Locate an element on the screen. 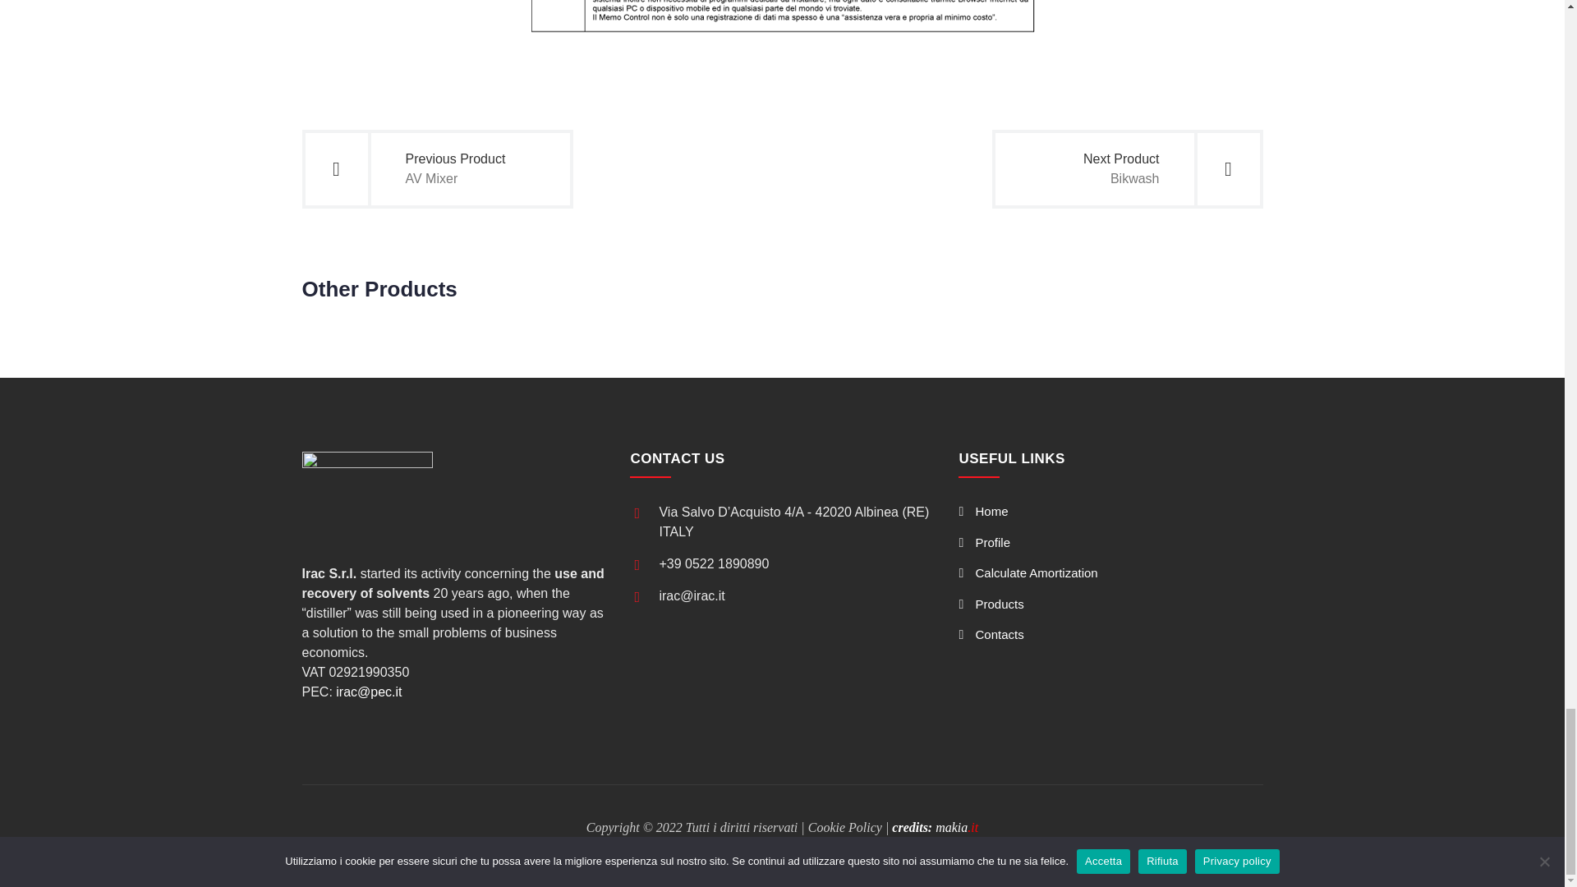 The height and width of the screenshot is (887, 1577). Products is located at coordinates (1127, 168).